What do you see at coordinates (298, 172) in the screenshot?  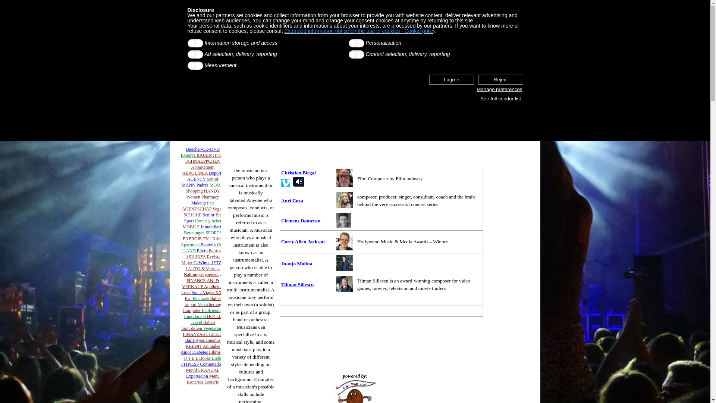 I see `Christian Biegai` at bounding box center [298, 172].